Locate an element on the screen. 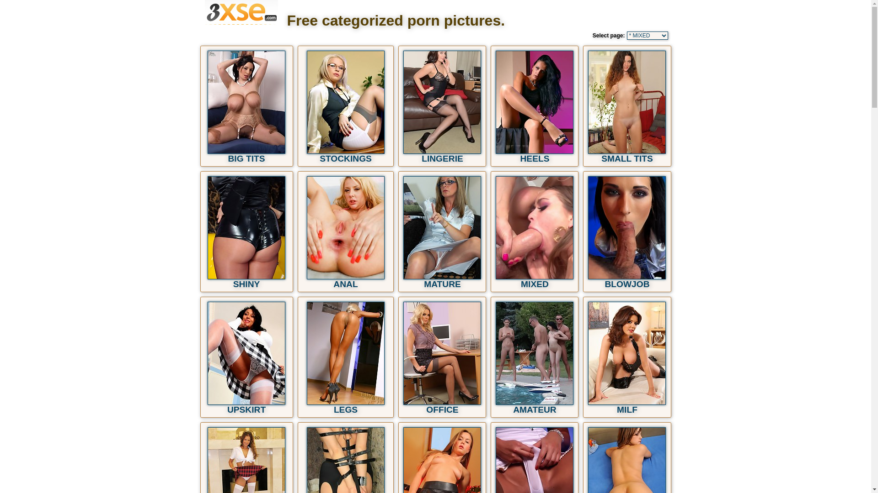  MATURE is located at coordinates (443, 285).